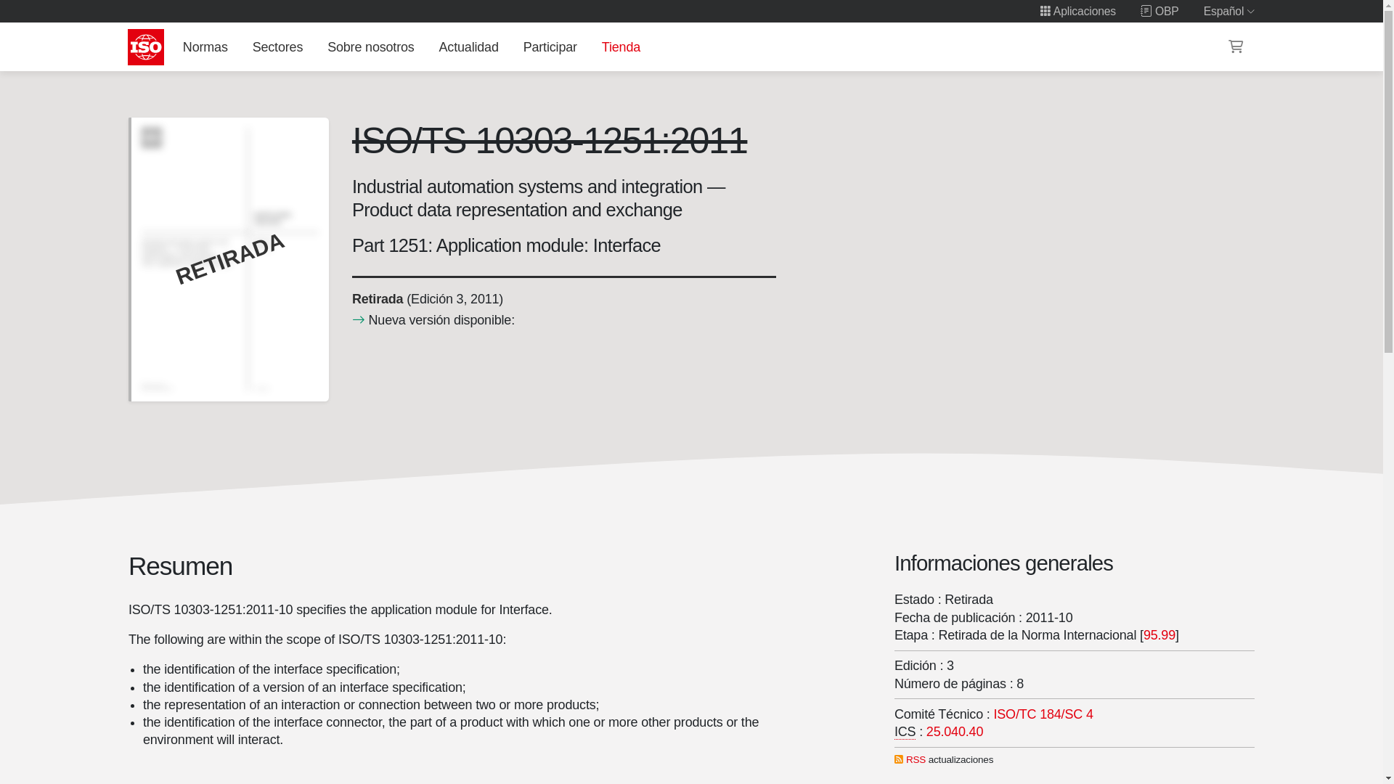 The width and height of the screenshot is (1394, 784). I want to click on Sobre nosotros, so click(371, 46).